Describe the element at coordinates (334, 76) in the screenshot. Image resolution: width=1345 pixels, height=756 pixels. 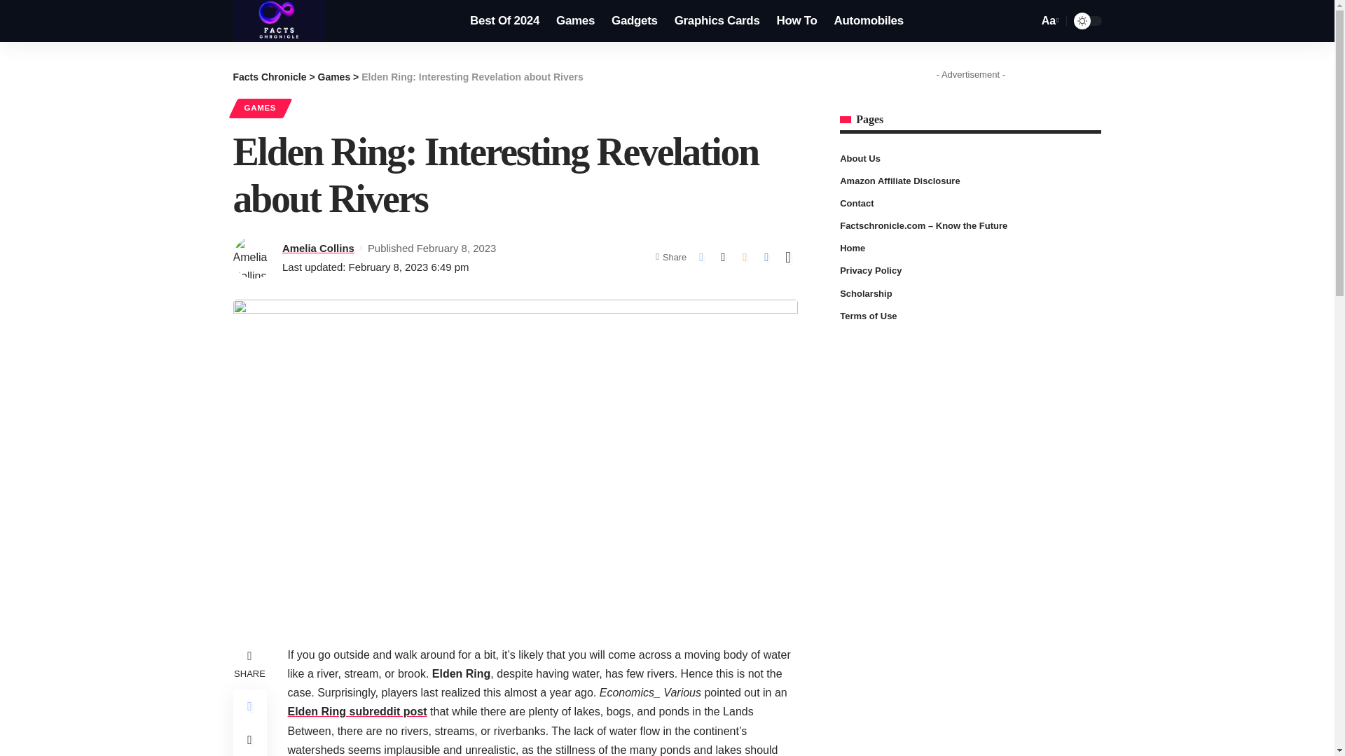
I see `Go to the Games Category archives.` at that location.